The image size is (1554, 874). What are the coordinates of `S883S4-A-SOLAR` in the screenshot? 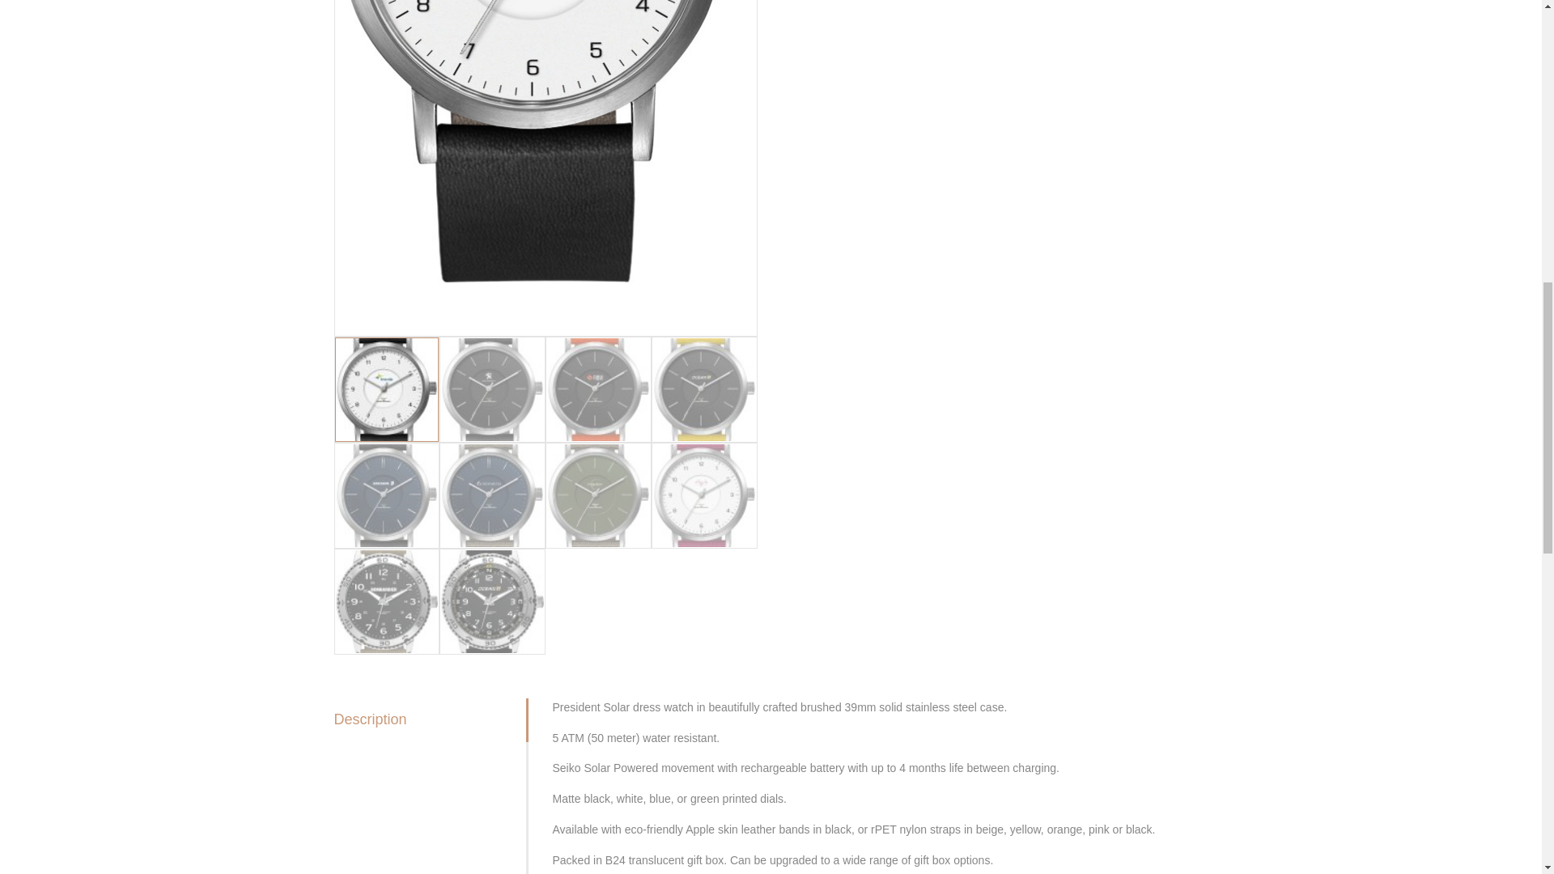 It's located at (546, 168).